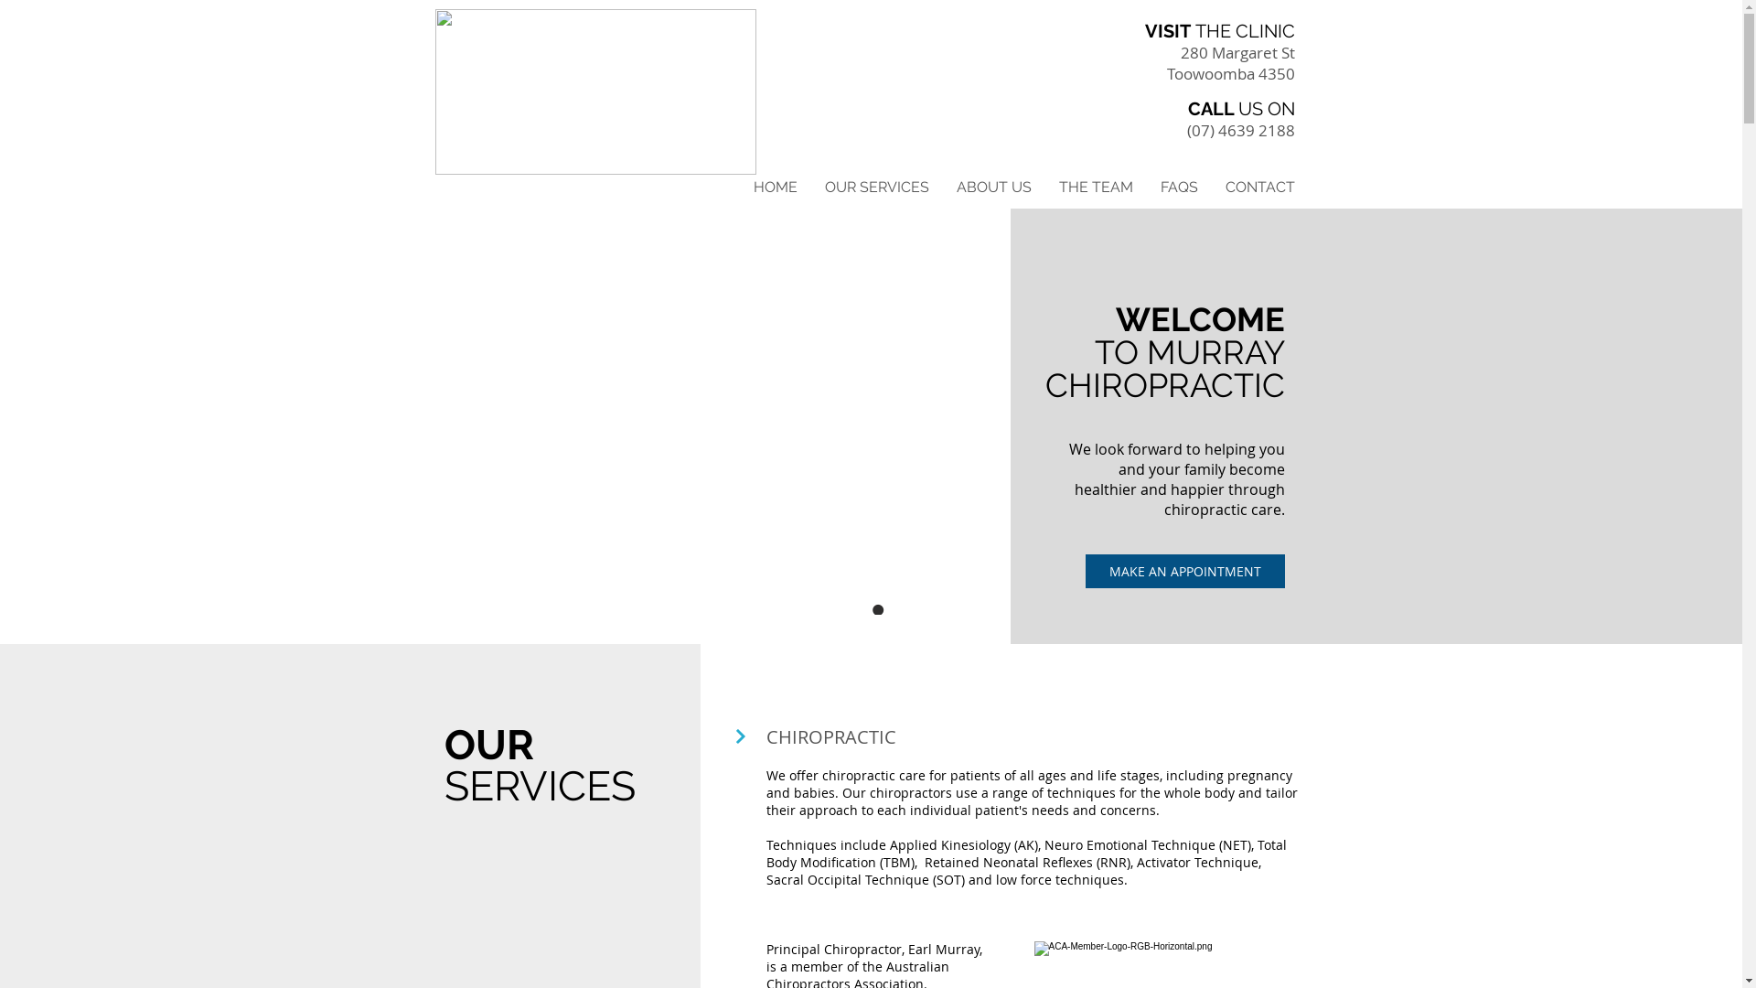 Image resolution: width=1756 pixels, height=988 pixels. What do you see at coordinates (993, 187) in the screenshot?
I see `ABOUT US` at bounding box center [993, 187].